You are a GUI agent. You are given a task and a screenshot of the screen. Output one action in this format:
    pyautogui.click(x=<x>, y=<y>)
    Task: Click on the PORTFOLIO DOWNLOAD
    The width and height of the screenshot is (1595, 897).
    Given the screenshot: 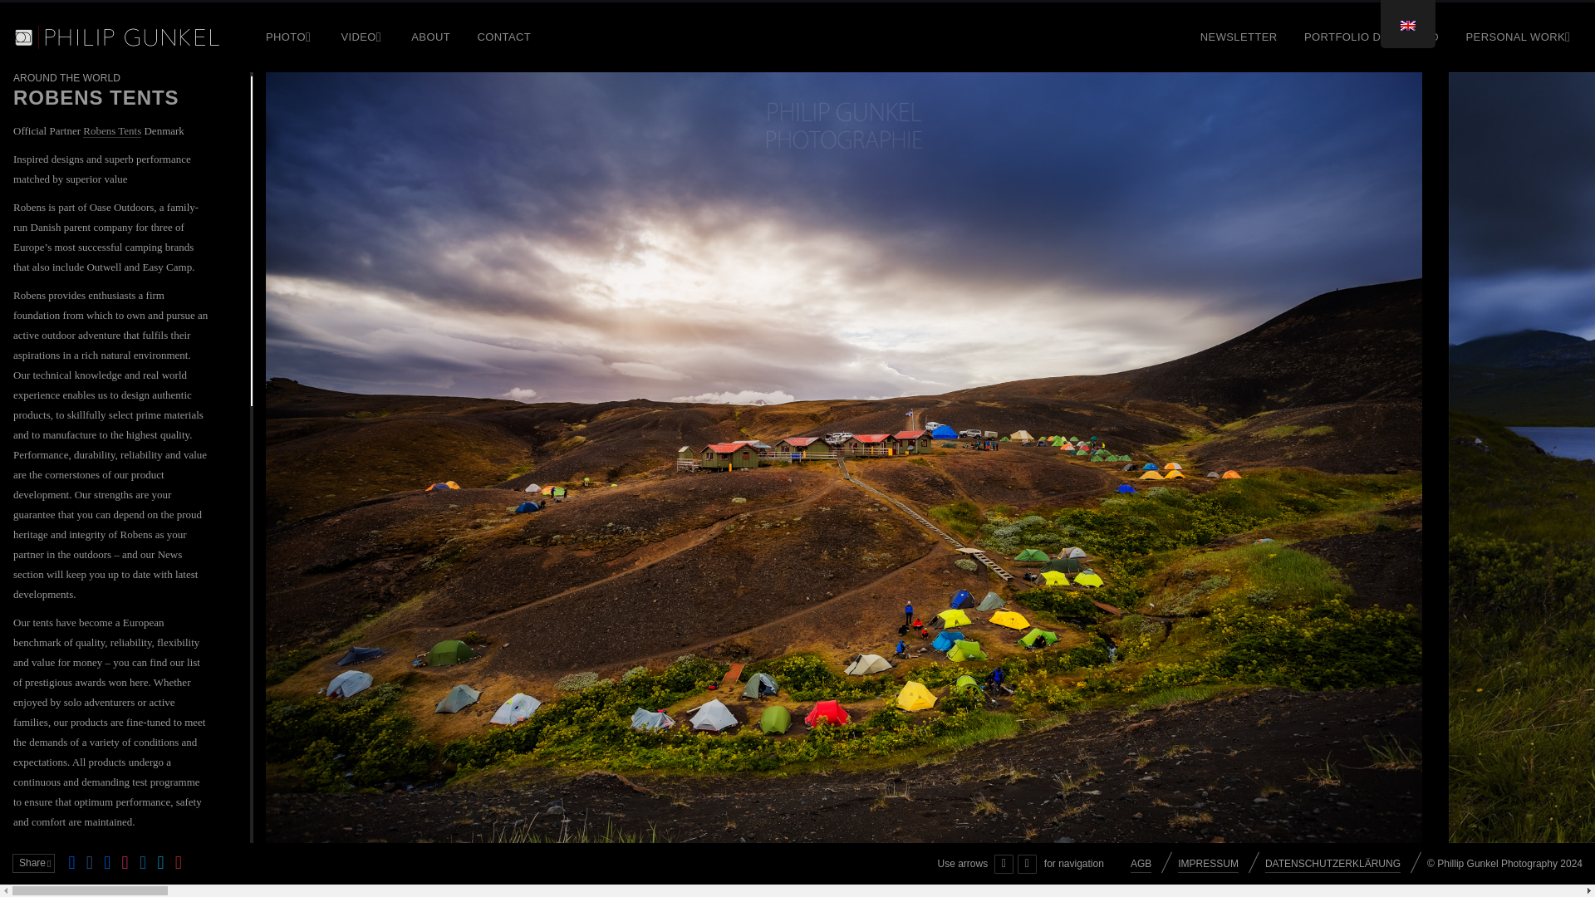 What is the action you would take?
    pyautogui.click(x=1371, y=37)
    